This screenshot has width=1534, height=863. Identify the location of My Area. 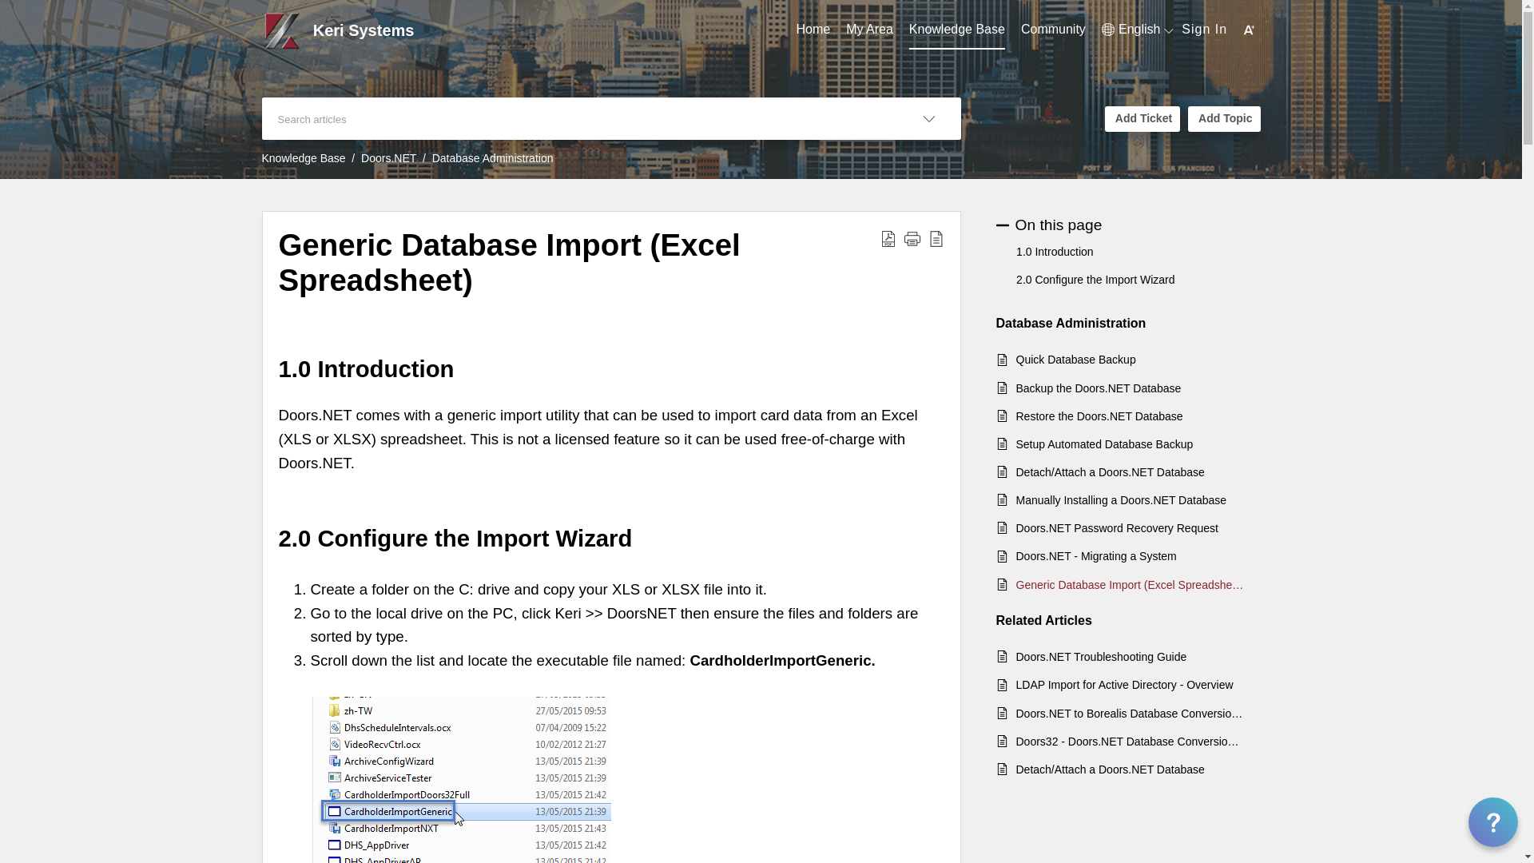
(869, 30).